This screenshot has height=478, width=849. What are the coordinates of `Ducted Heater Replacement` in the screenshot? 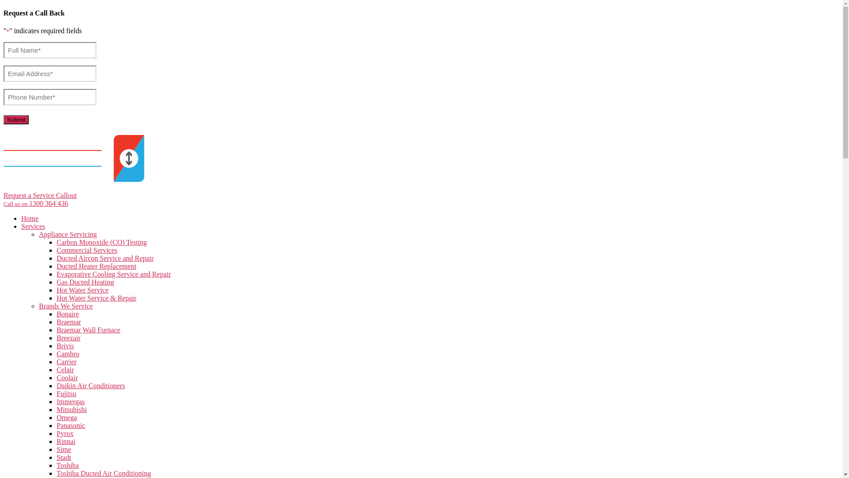 It's located at (96, 266).